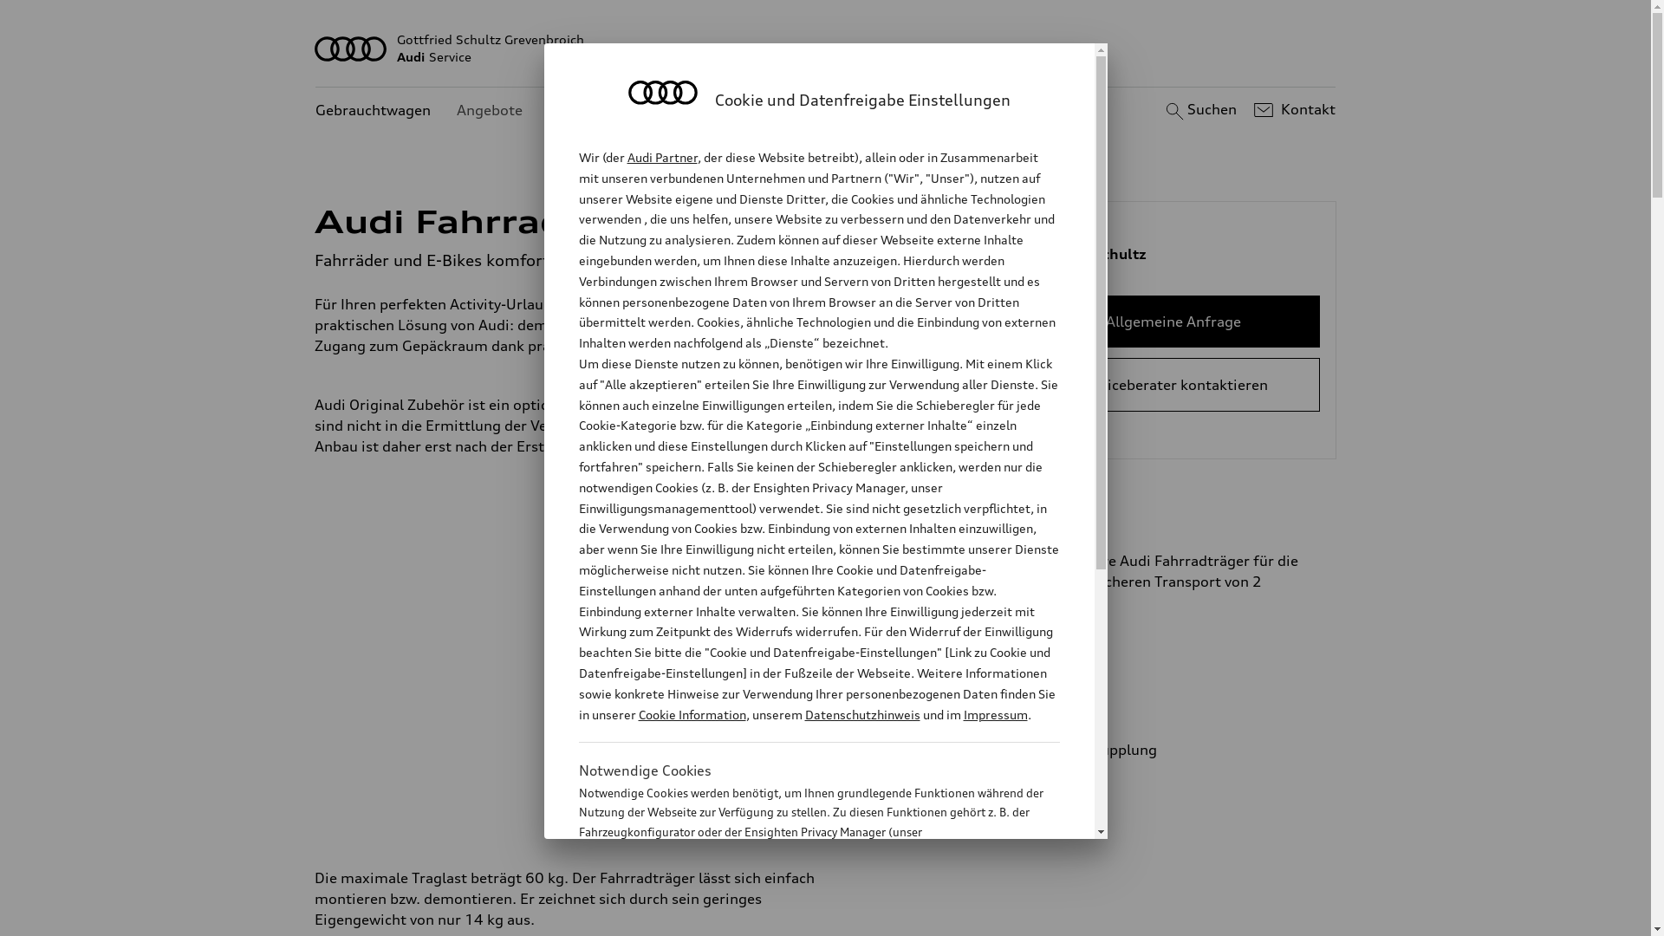 Image resolution: width=1664 pixels, height=936 pixels. What do you see at coordinates (692, 714) in the screenshot?
I see `Cookie Information` at bounding box center [692, 714].